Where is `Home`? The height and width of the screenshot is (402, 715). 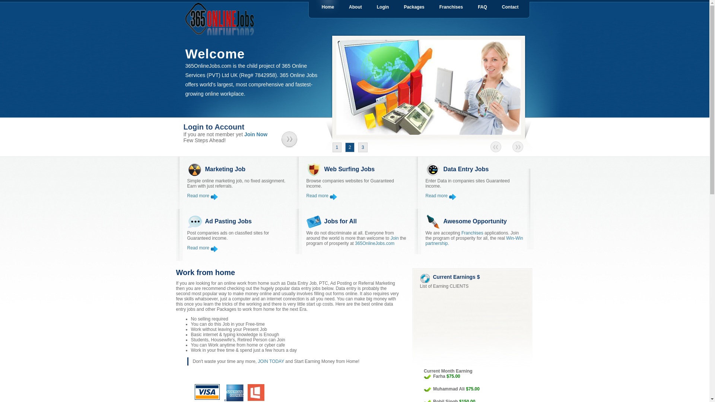 Home is located at coordinates (328, 7).